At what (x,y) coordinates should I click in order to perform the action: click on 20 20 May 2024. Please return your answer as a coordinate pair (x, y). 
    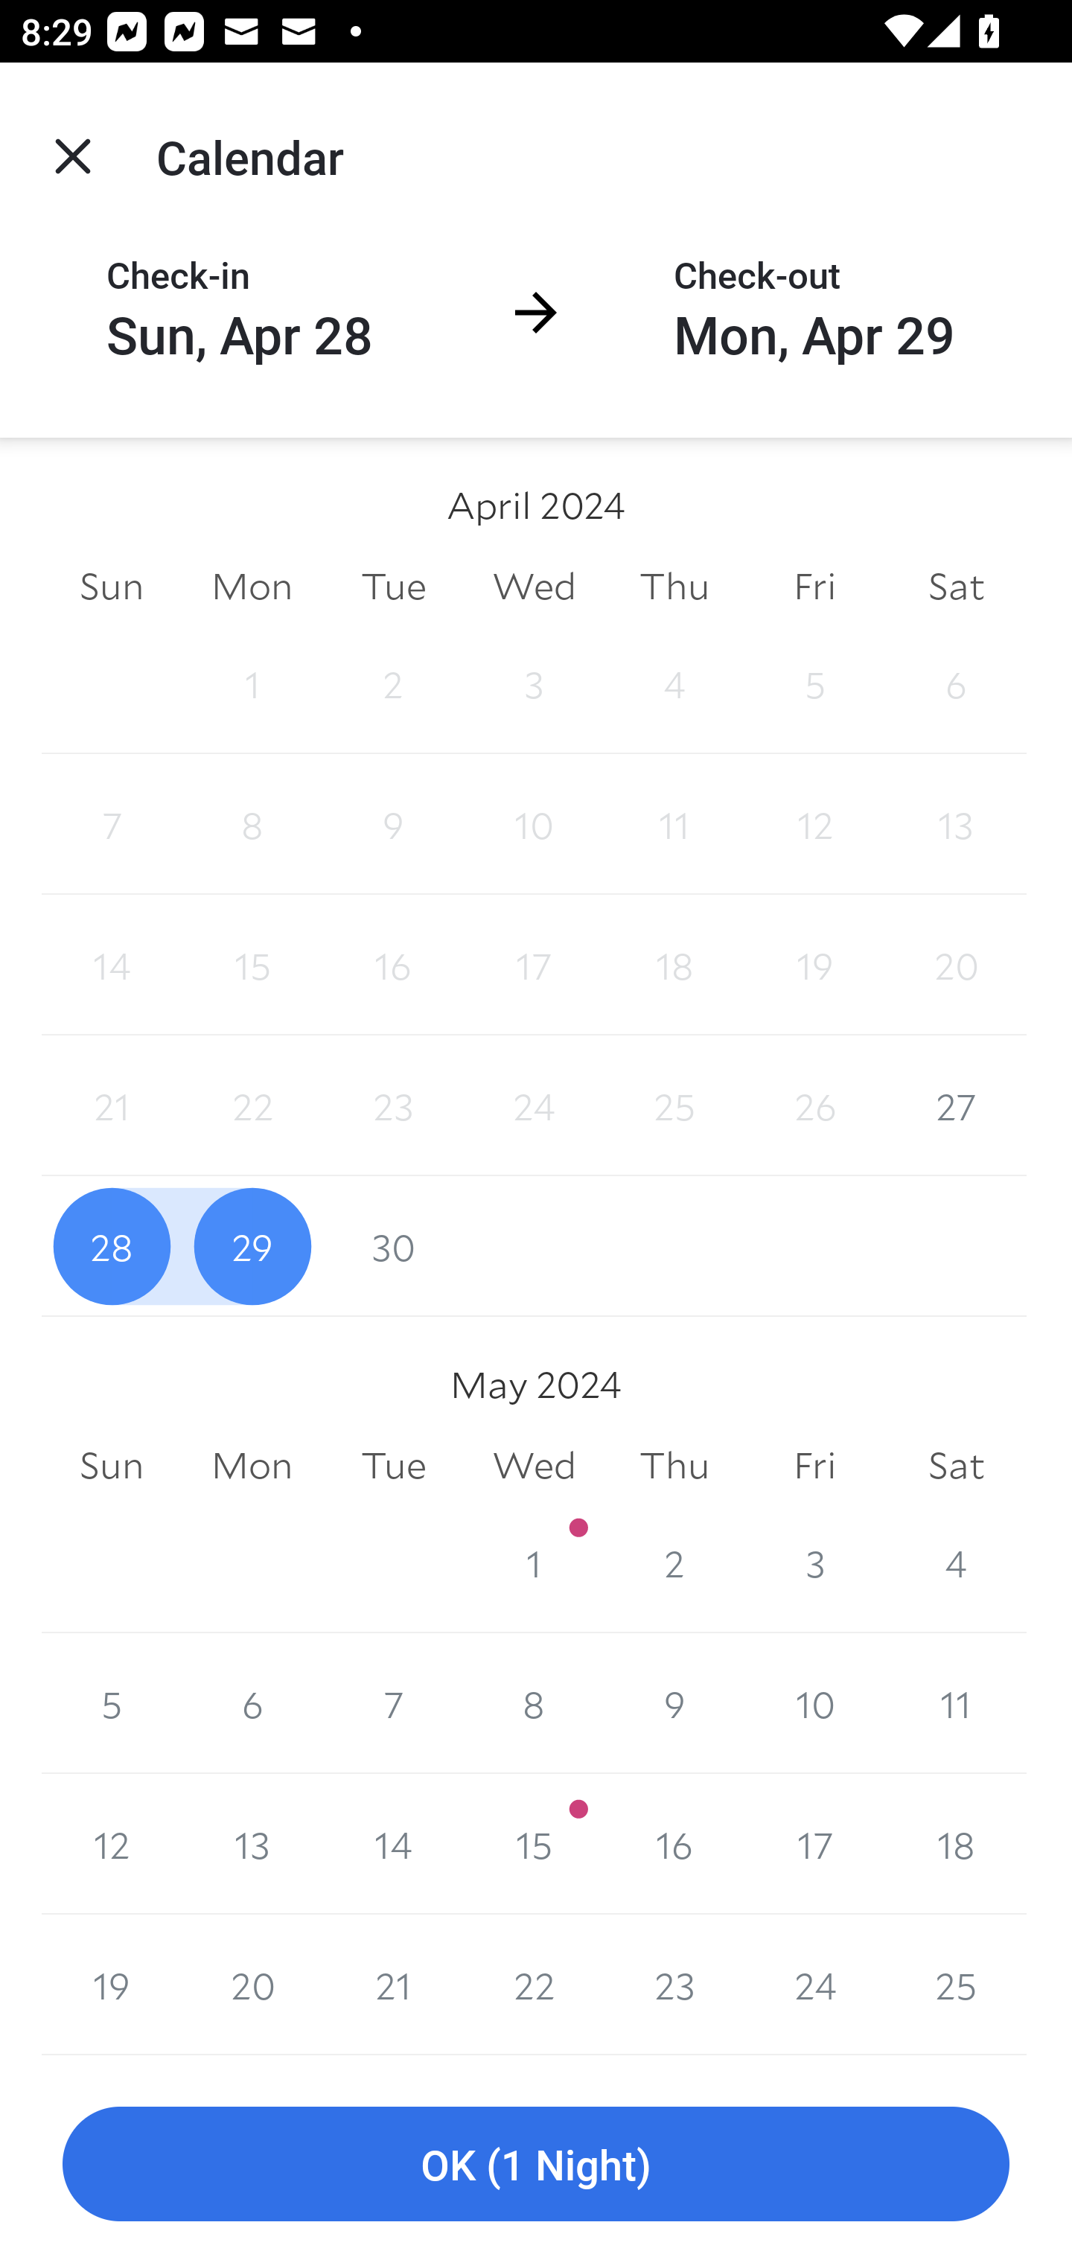
    Looking at the image, I should click on (252, 1985).